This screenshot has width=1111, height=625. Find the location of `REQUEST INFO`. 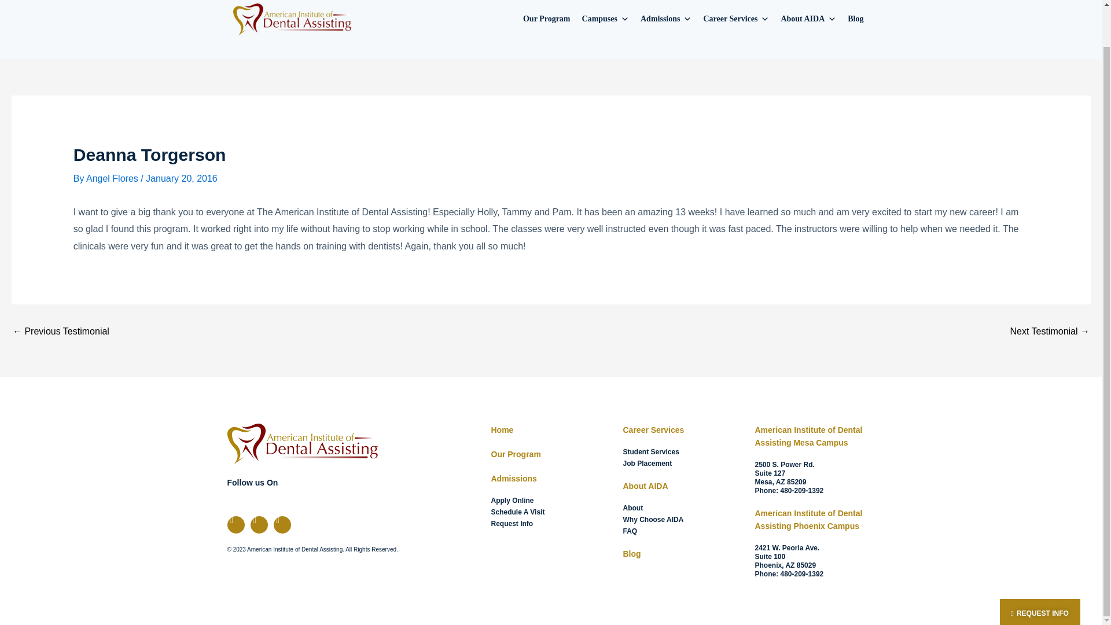

REQUEST INFO is located at coordinates (1040, 570).